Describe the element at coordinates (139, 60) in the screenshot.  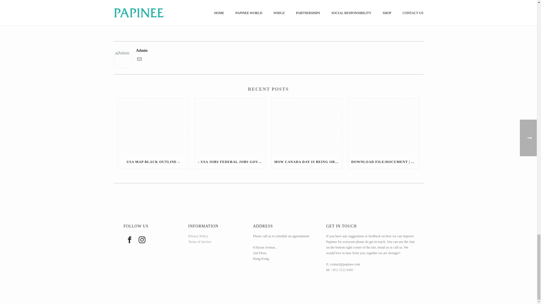
I see `Get in touch with me via email` at that location.